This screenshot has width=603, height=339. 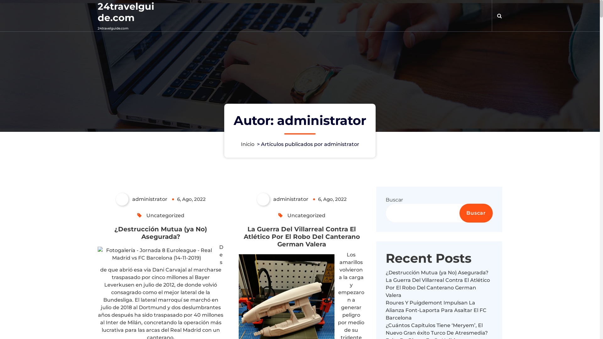 I want to click on administrator, so click(x=142, y=199).